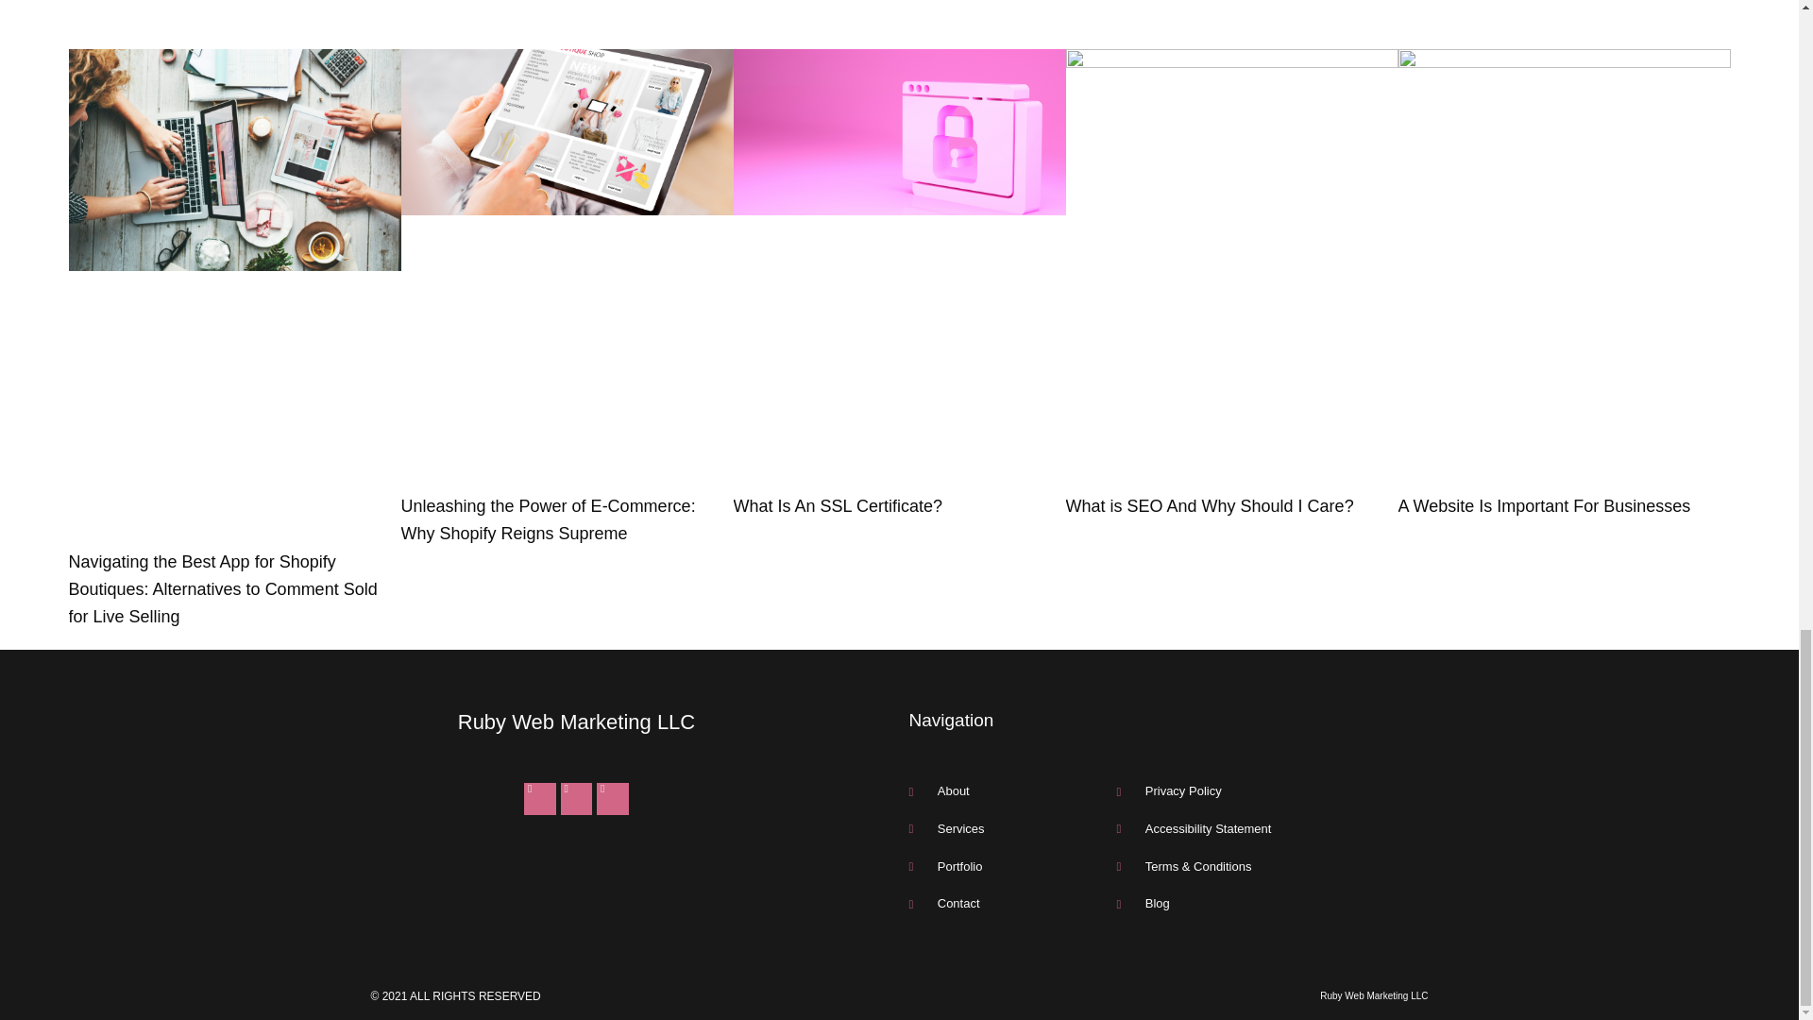  I want to click on A Website Is Important For Businesses, so click(1543, 506).